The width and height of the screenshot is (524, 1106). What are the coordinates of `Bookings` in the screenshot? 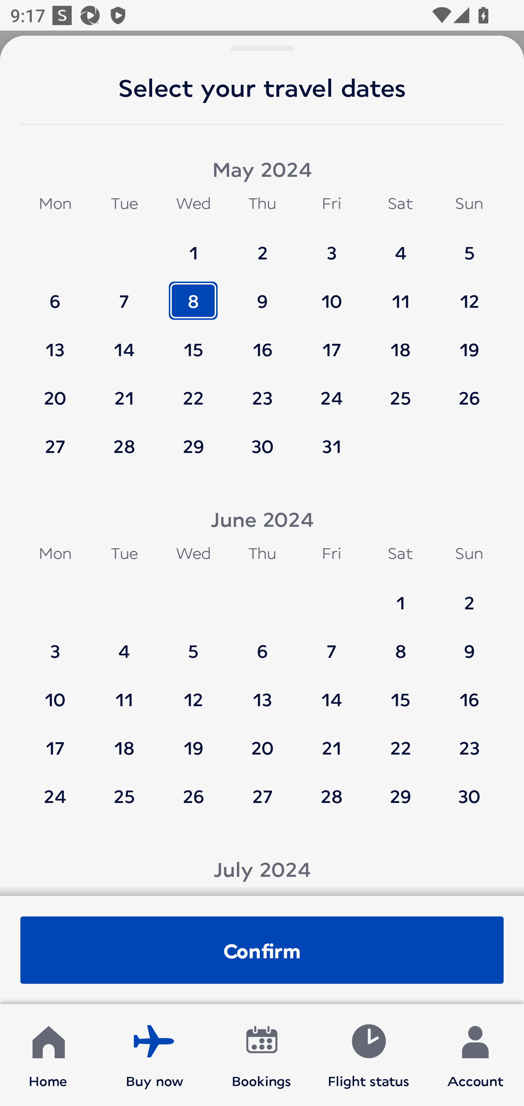 It's located at (262, 1055).